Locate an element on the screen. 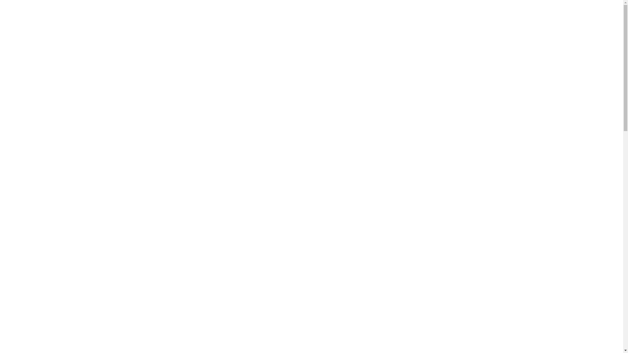  BIOGRAFIE is located at coordinates (245, 86).